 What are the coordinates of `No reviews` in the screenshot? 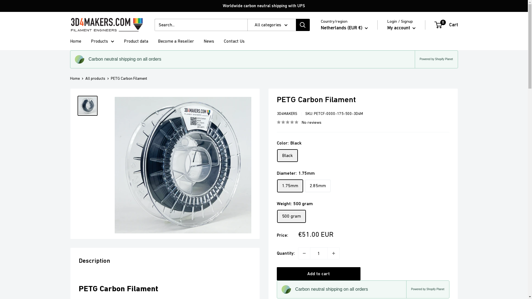 It's located at (299, 122).